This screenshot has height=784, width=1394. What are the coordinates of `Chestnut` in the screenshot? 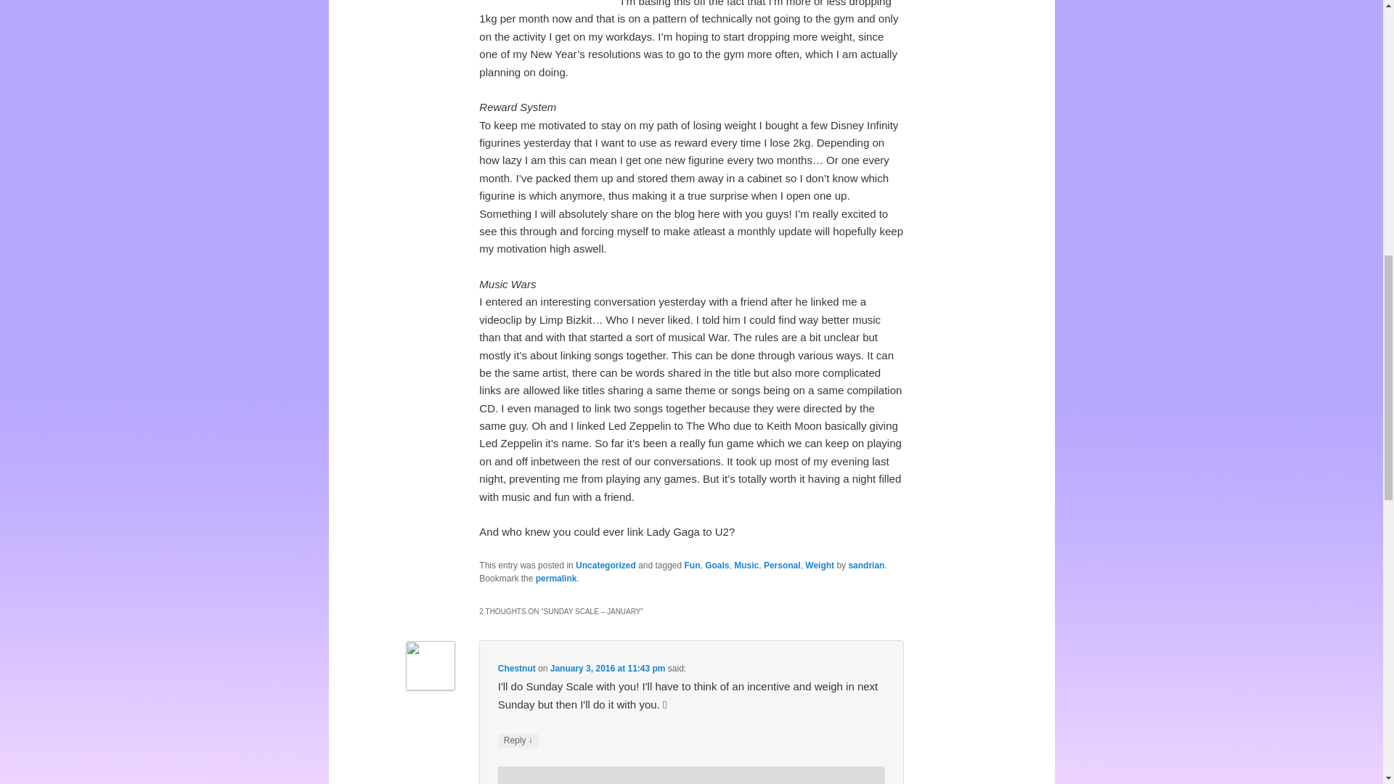 It's located at (516, 668).